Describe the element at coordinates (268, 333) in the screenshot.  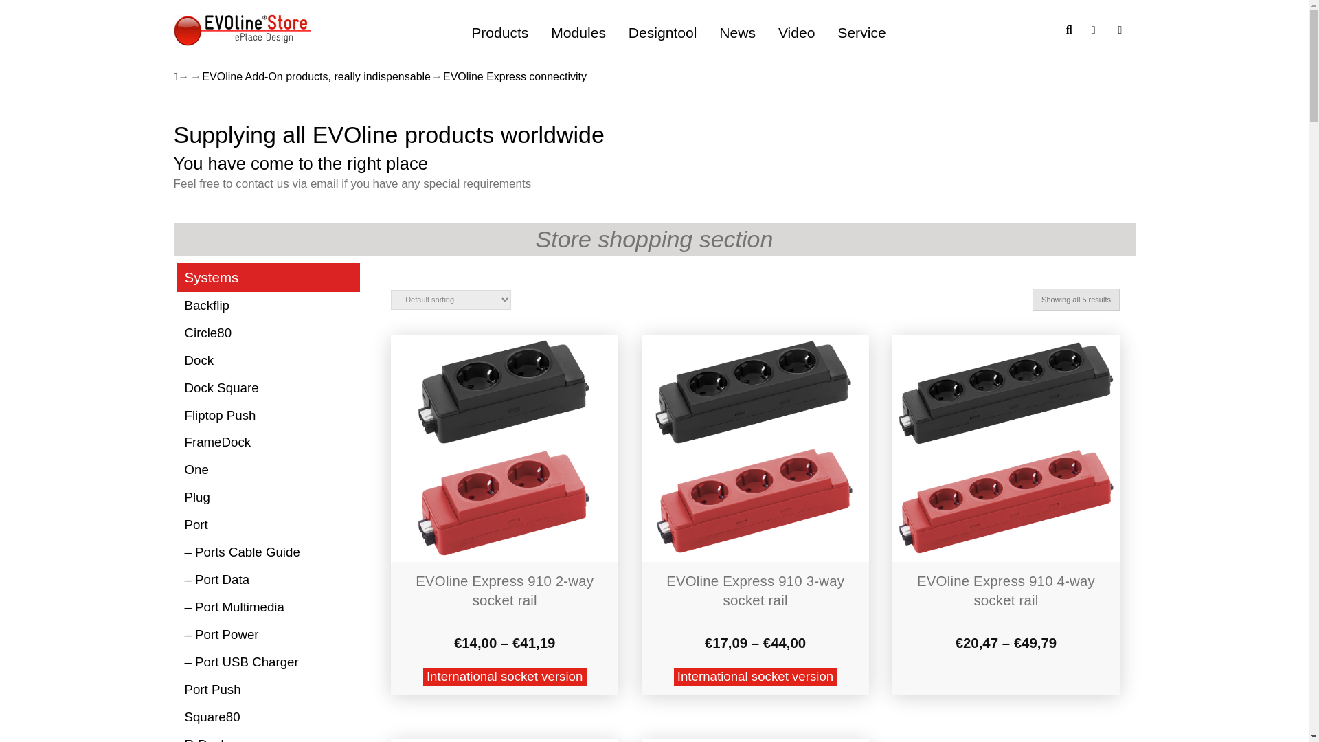
I see `Circle80` at that location.